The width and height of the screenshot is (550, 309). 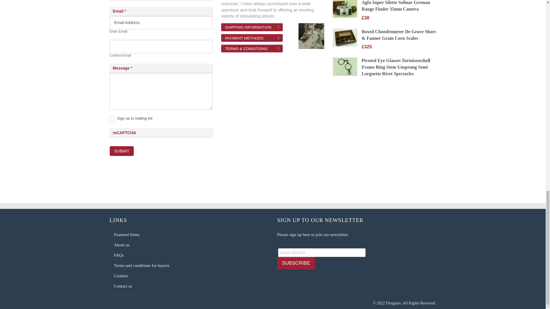 I want to click on Sign up to mailing list, so click(x=112, y=119).